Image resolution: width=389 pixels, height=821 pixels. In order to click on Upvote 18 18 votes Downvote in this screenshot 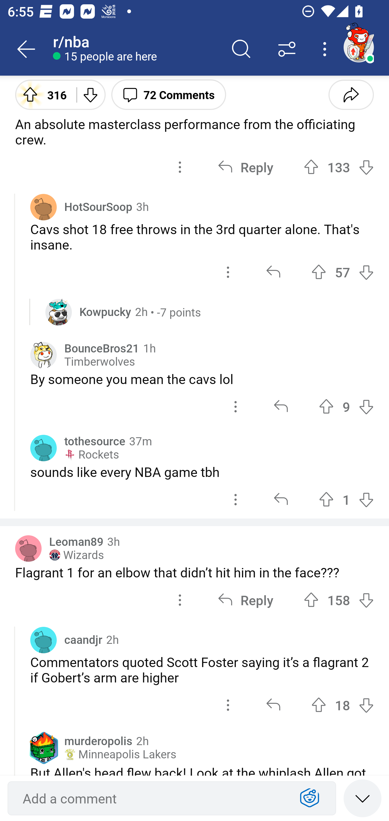, I will do `click(343, 705)`.